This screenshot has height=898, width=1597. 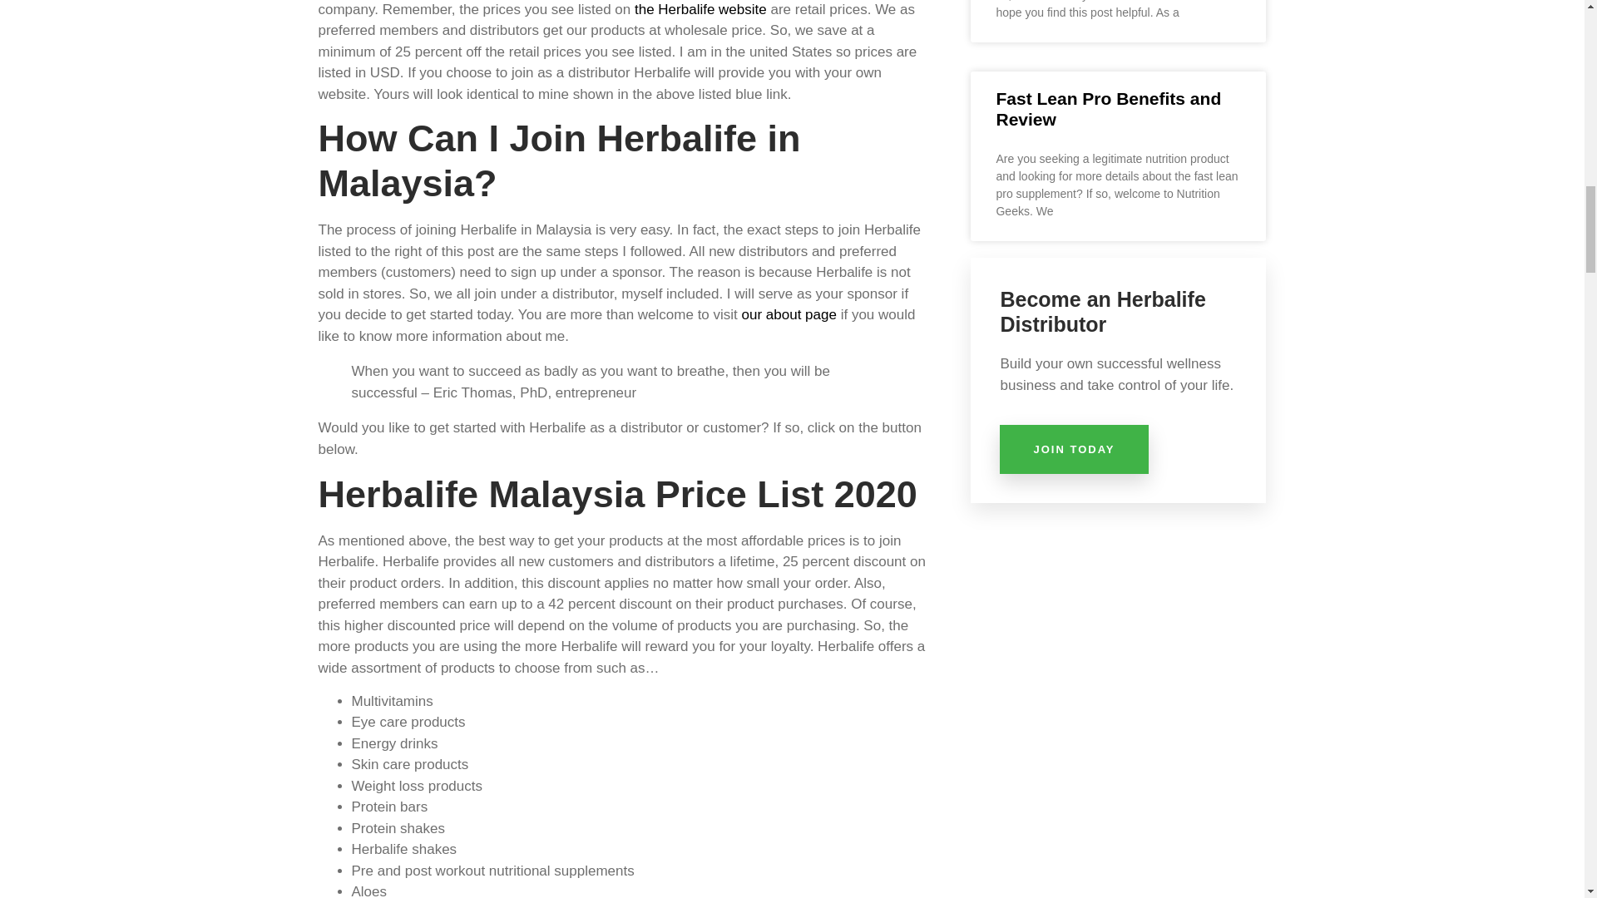 What do you see at coordinates (1108, 108) in the screenshot?
I see `Fast Lean Pro Benefits and Review` at bounding box center [1108, 108].